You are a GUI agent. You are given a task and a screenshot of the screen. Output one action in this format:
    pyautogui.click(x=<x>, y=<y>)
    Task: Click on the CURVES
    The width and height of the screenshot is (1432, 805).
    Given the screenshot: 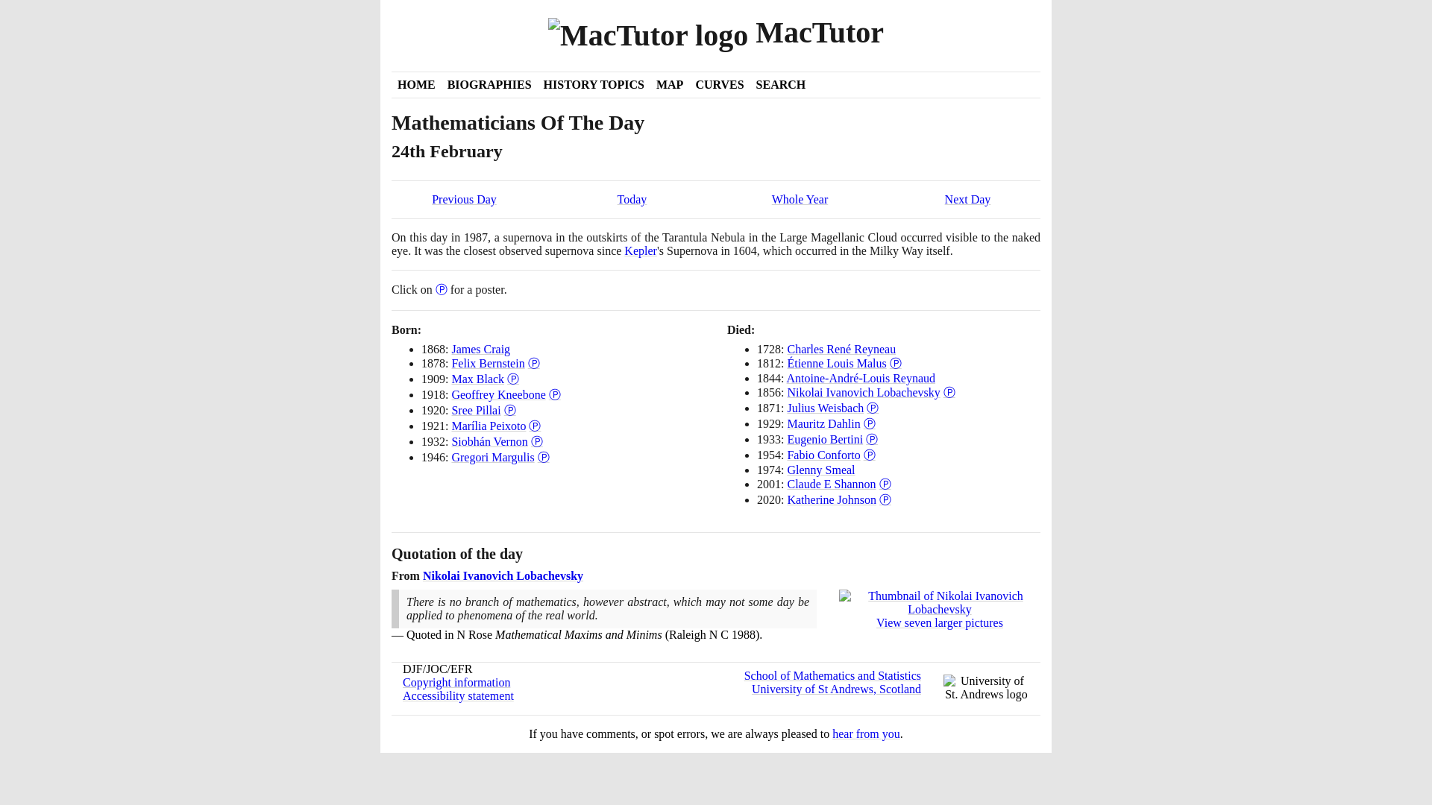 What is the action you would take?
    pyautogui.click(x=719, y=85)
    